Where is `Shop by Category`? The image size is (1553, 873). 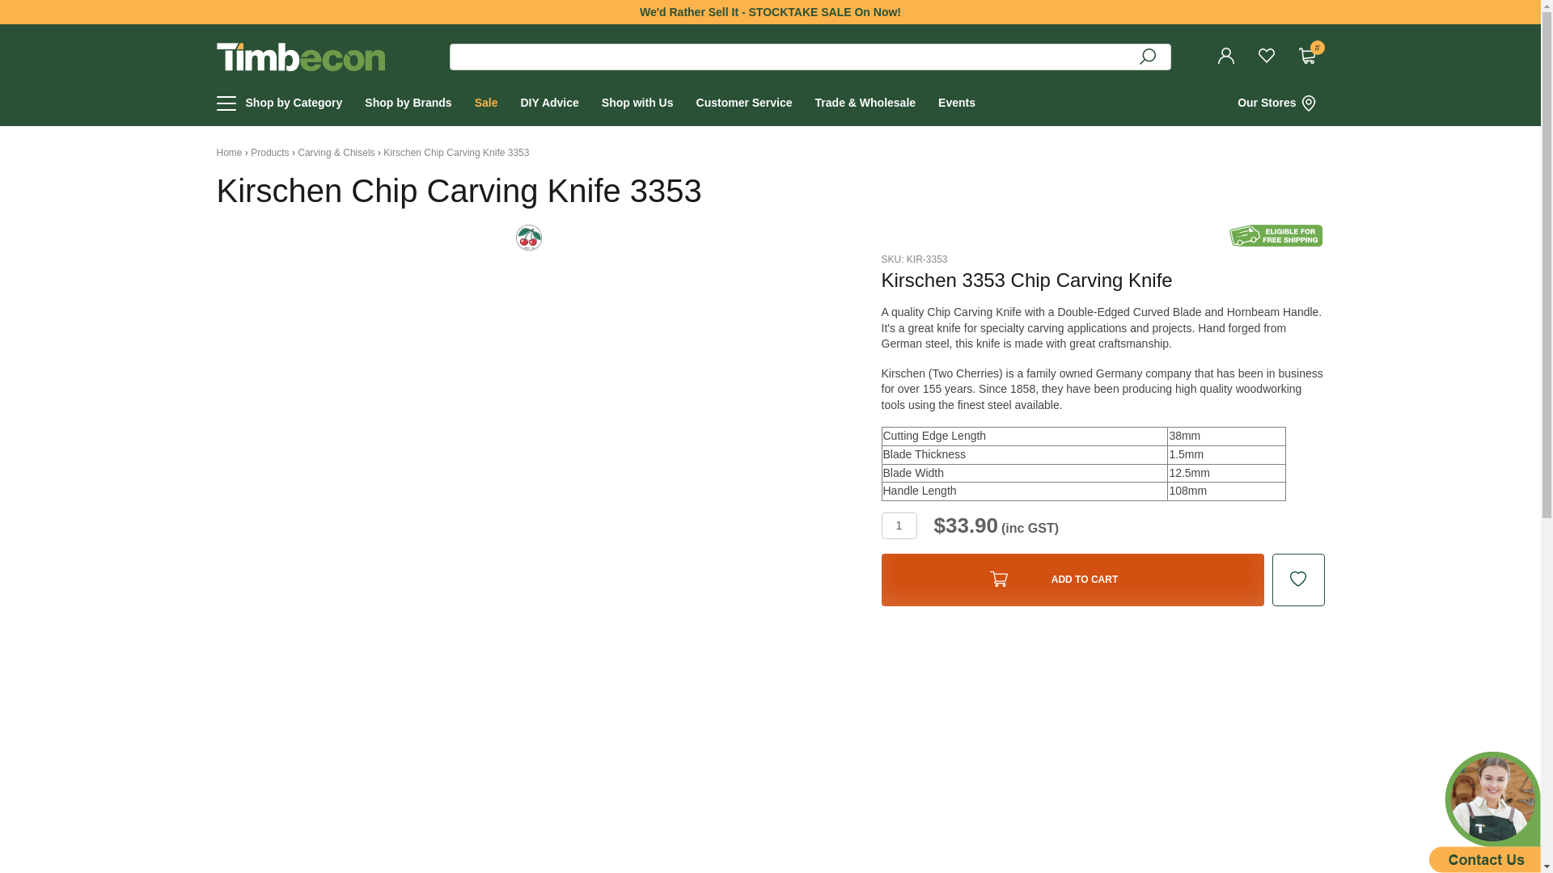 Shop by Category is located at coordinates (1073, 579).